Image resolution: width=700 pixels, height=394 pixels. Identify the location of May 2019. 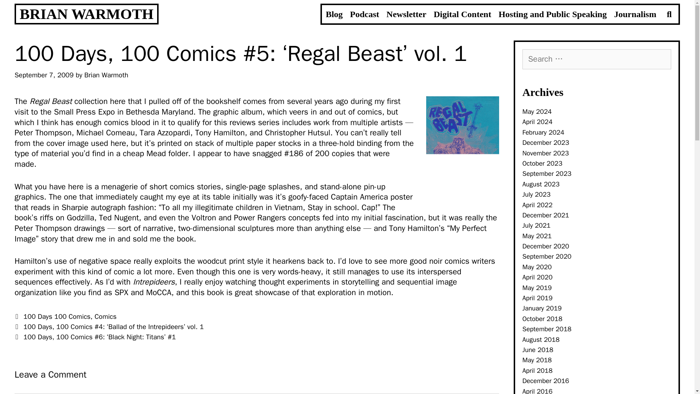
(537, 287).